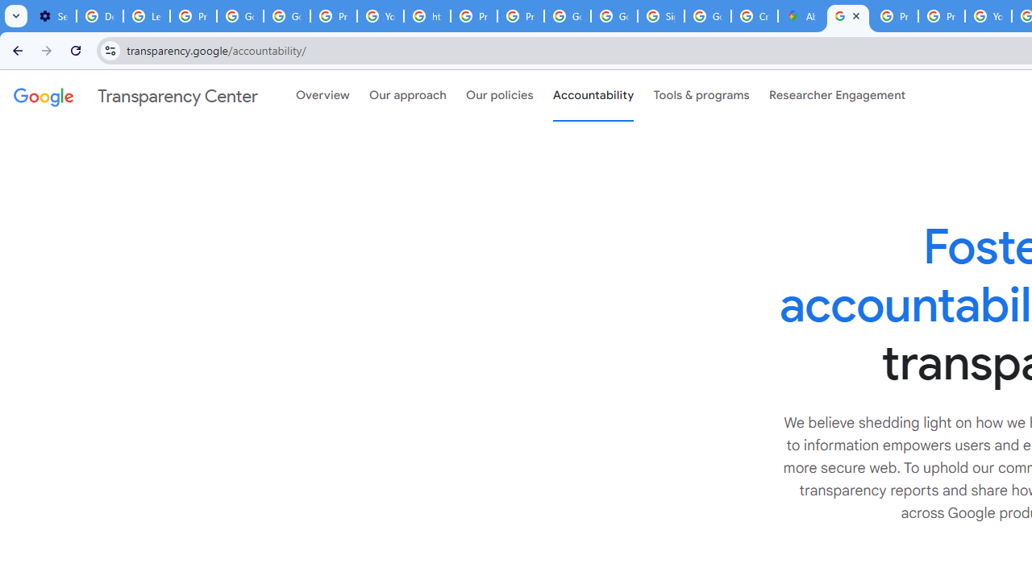  What do you see at coordinates (755, 16) in the screenshot?
I see `Create your Google Account` at bounding box center [755, 16].